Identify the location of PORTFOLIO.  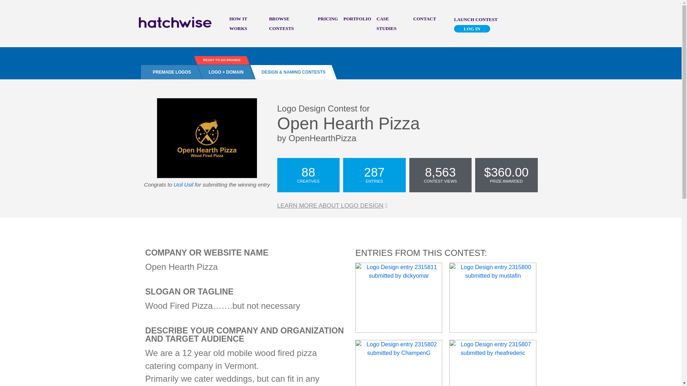
(357, 19).